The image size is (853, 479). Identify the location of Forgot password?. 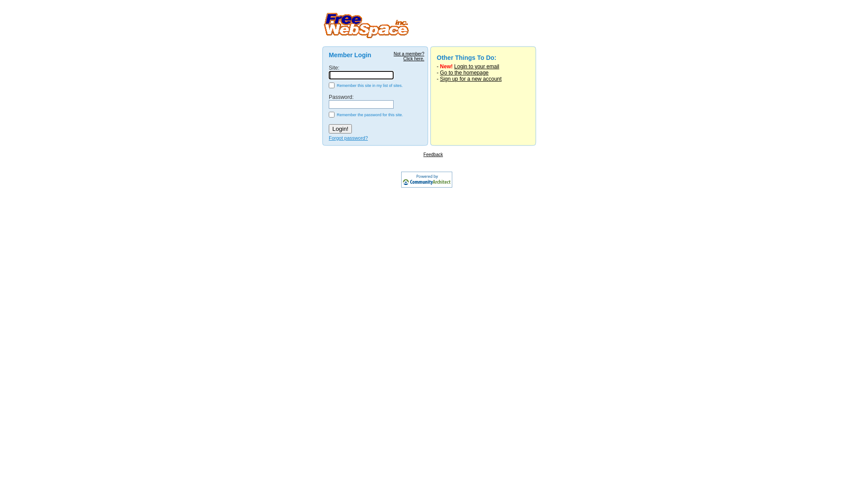
(348, 138).